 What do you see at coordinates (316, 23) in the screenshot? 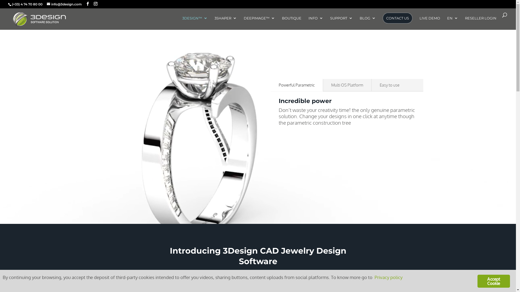
I see `INFO` at bounding box center [316, 23].